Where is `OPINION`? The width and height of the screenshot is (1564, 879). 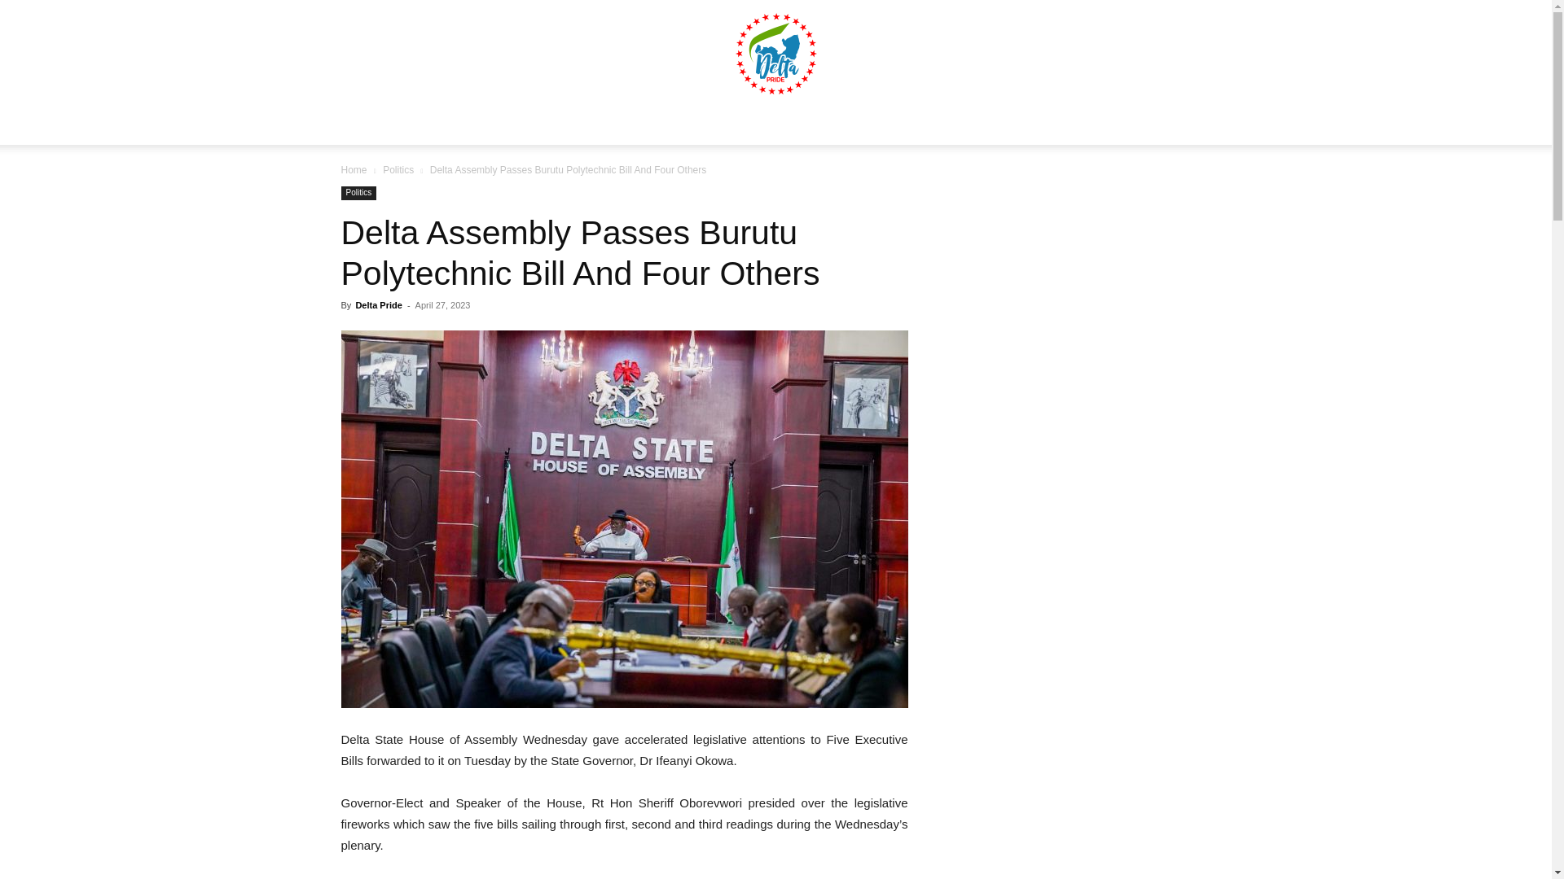
OPINION is located at coordinates (1107, 125).